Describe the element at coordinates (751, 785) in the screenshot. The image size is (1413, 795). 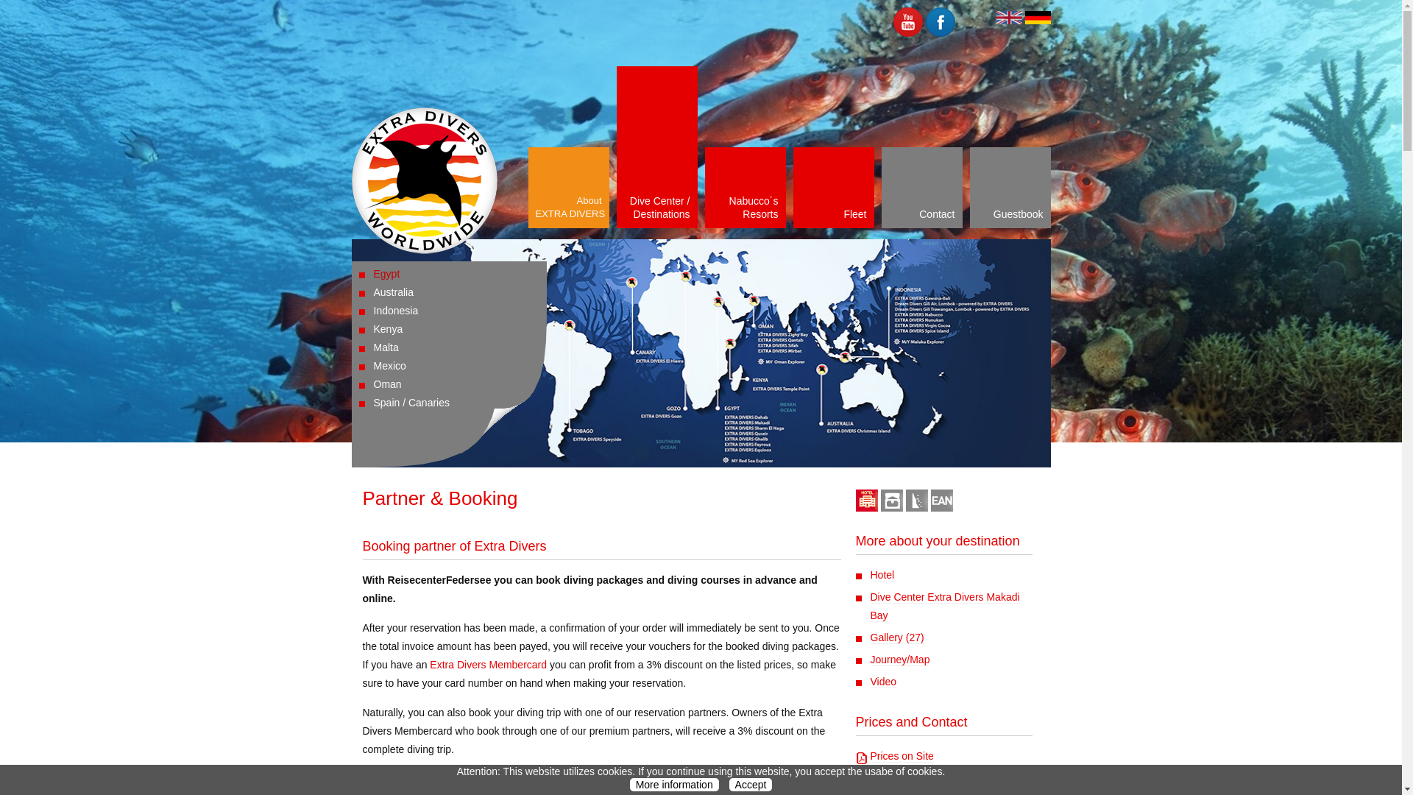
I see `Guestbook` at that location.